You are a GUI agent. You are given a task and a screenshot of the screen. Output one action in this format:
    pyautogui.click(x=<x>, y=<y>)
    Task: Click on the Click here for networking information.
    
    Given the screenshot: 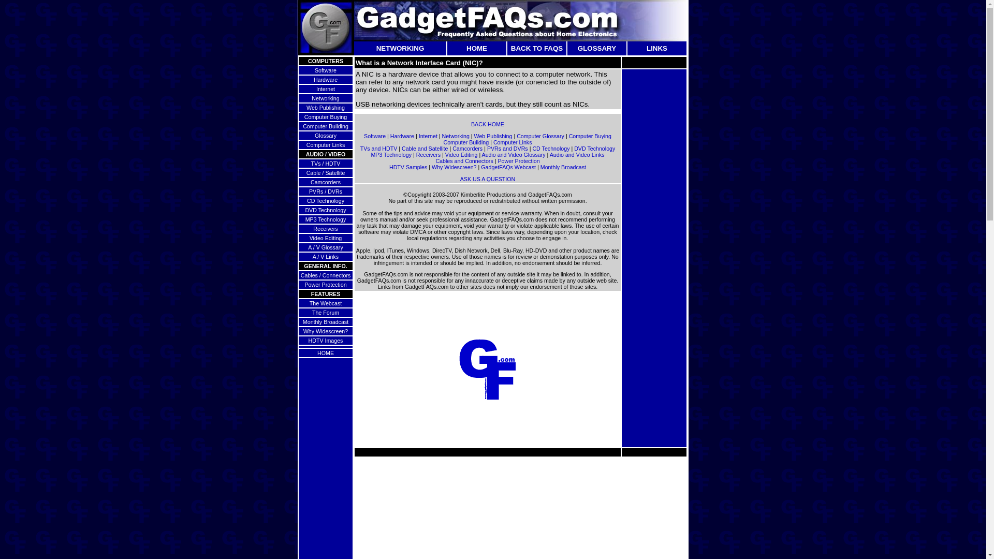 What is the action you would take?
    pyautogui.click(x=325, y=98)
    